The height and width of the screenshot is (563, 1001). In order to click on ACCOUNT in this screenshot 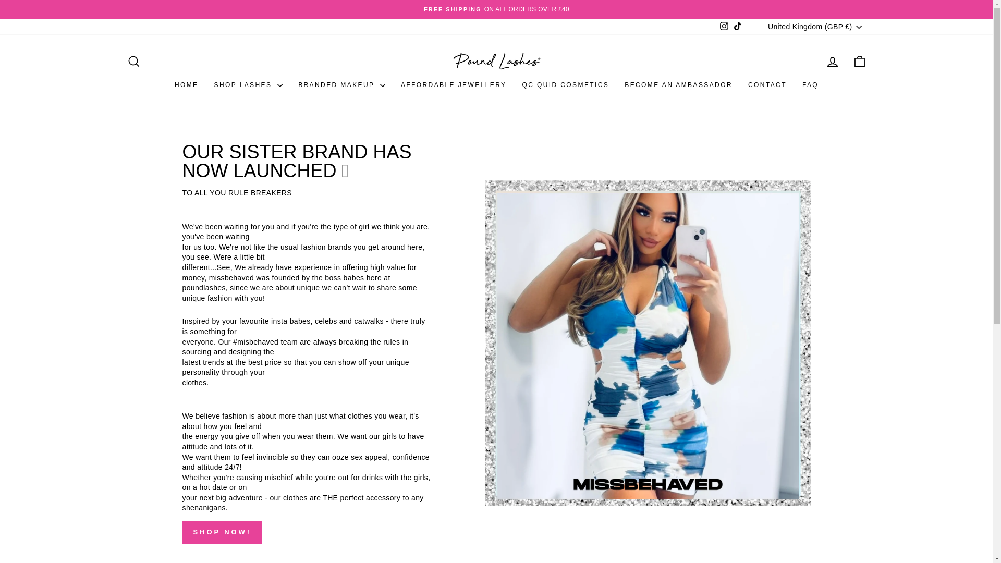, I will do `click(832, 62)`.